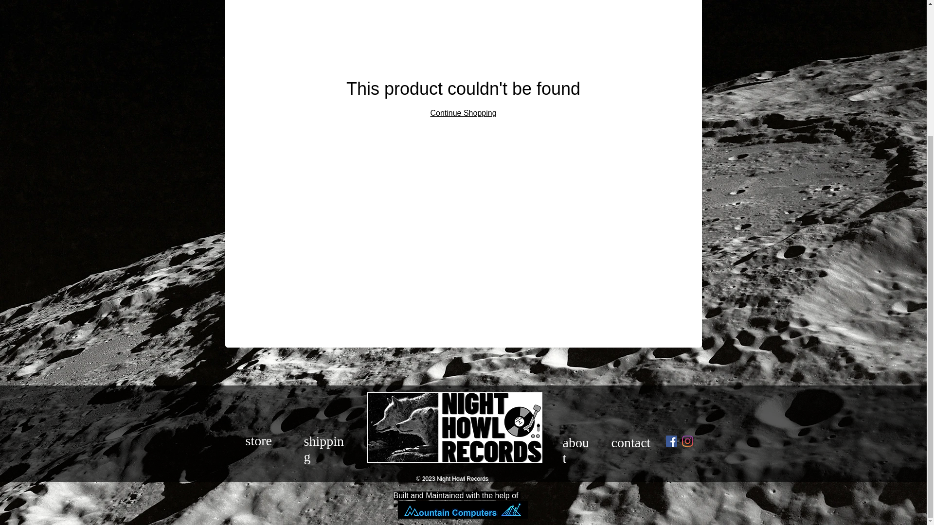  What do you see at coordinates (463, 113) in the screenshot?
I see `Continue Shopping` at bounding box center [463, 113].